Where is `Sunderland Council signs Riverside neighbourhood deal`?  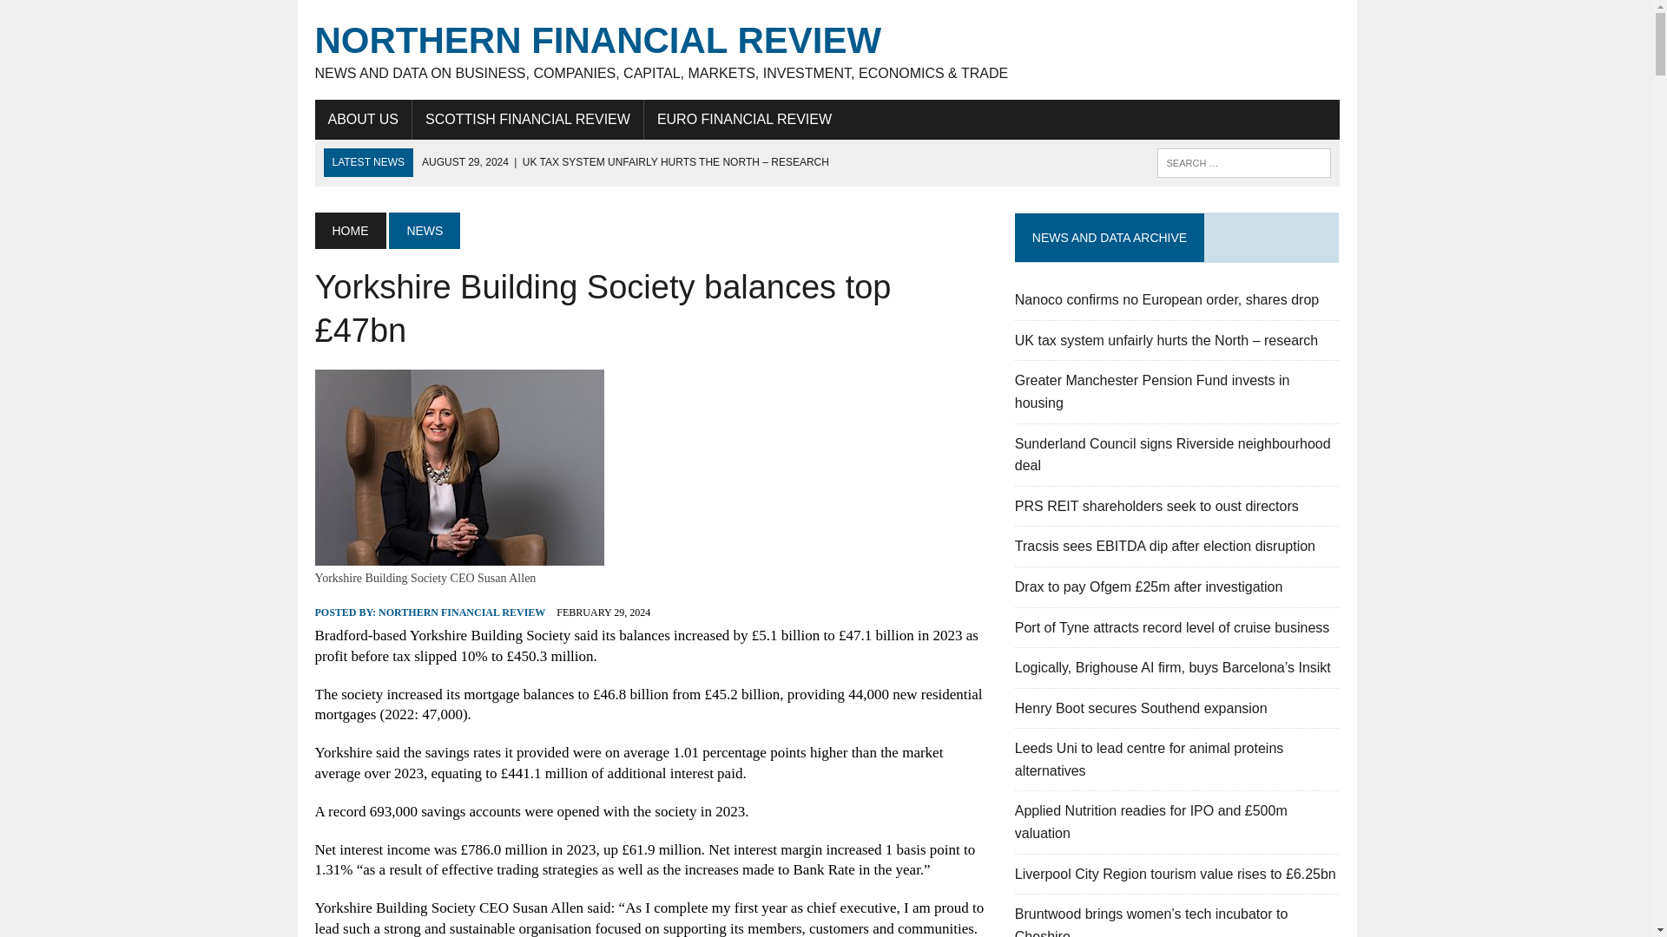
Sunderland Council signs Riverside neighbourhood deal is located at coordinates (1172, 455).